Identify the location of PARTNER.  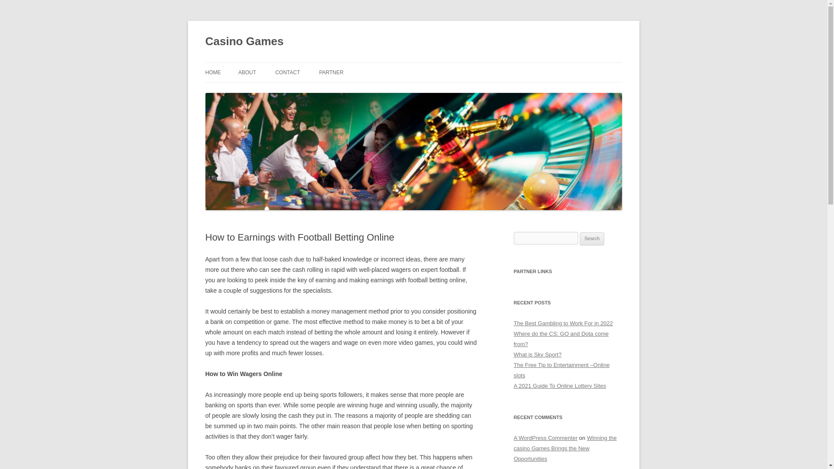
(331, 72).